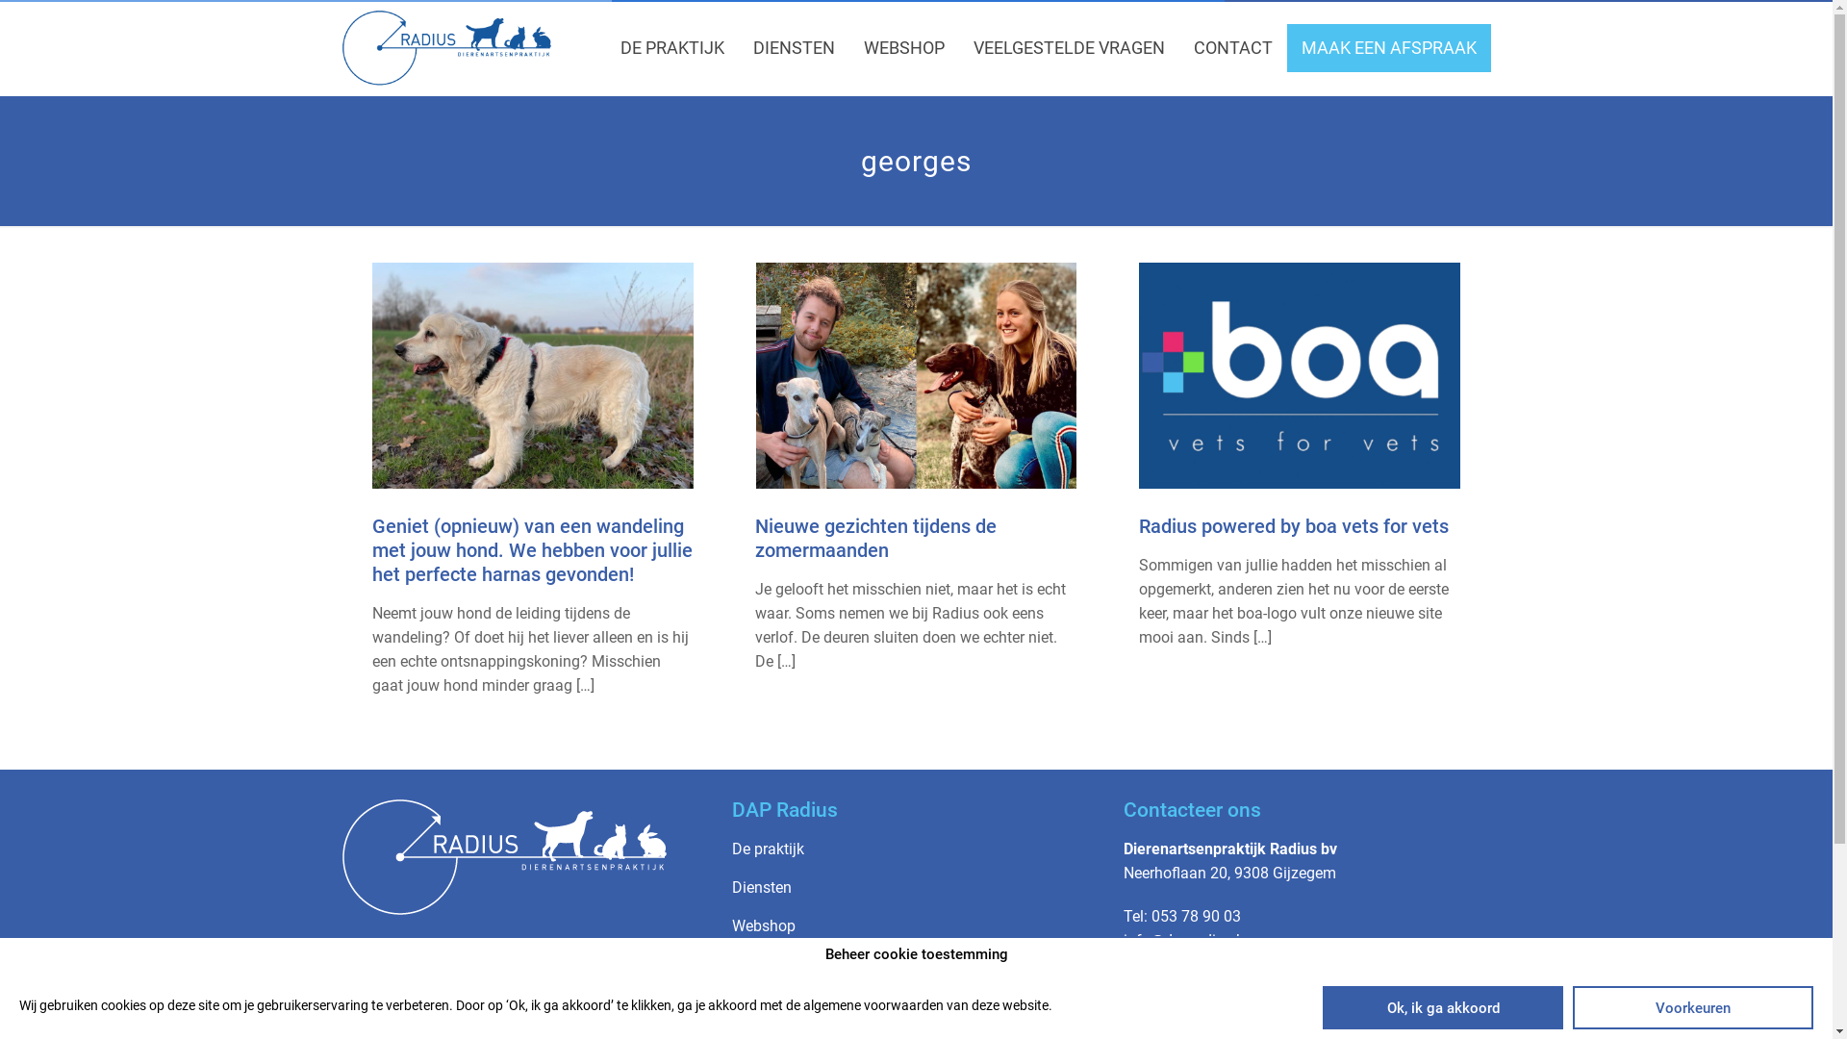 The image size is (1847, 1039). Describe the element at coordinates (672, 48) in the screenshot. I see `DE PRAKTIJK` at that location.